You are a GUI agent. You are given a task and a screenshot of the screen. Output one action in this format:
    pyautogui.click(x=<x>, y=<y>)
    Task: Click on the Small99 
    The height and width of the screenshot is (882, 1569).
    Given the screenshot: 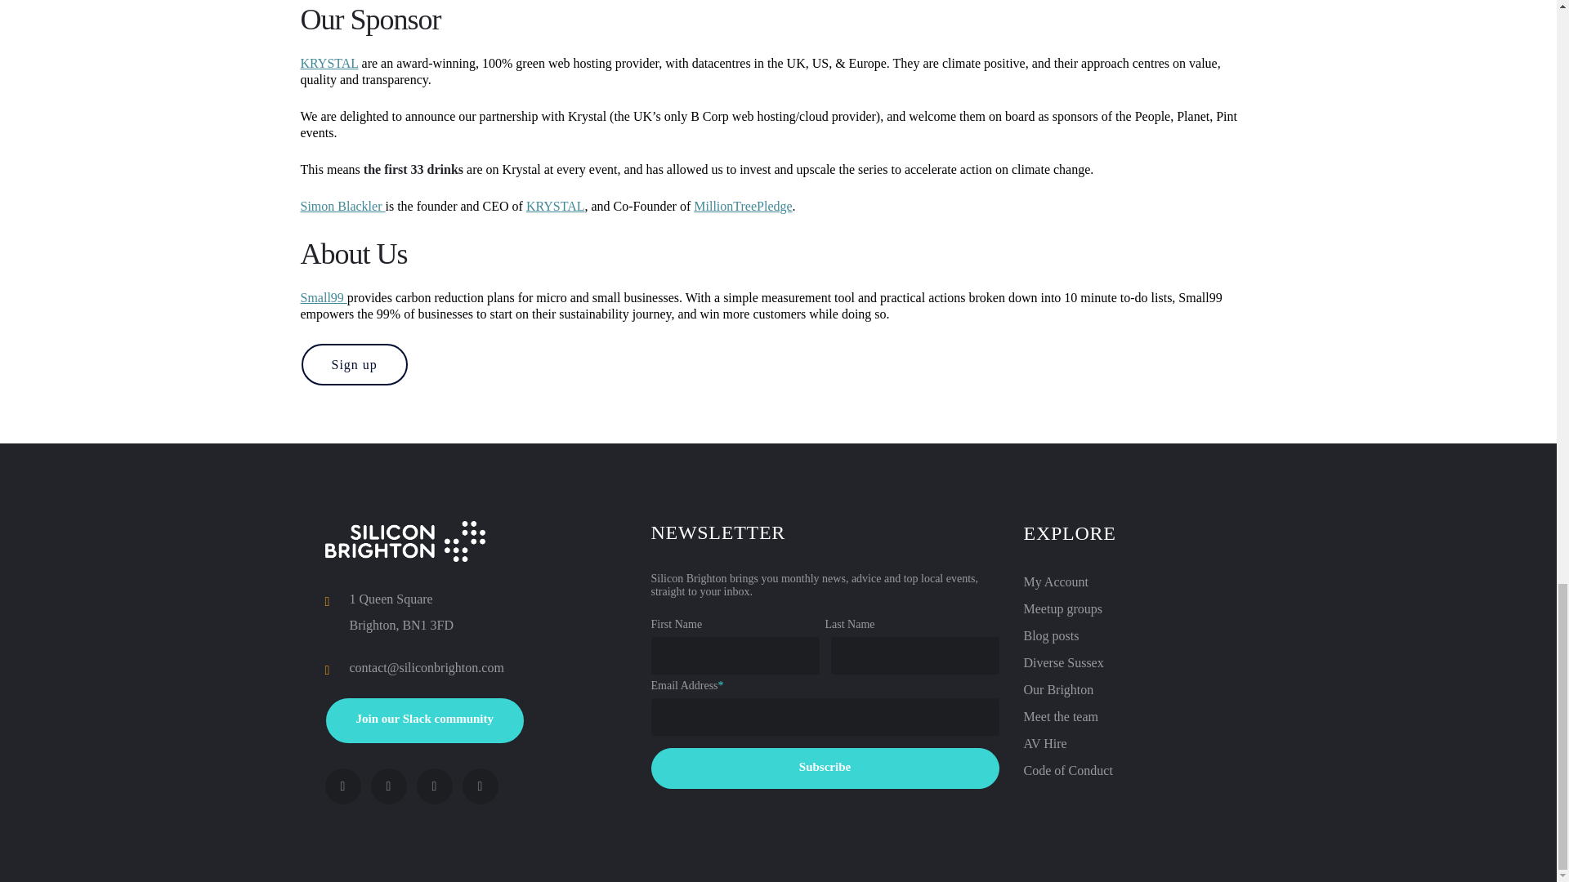 What is the action you would take?
    pyautogui.click(x=324, y=297)
    